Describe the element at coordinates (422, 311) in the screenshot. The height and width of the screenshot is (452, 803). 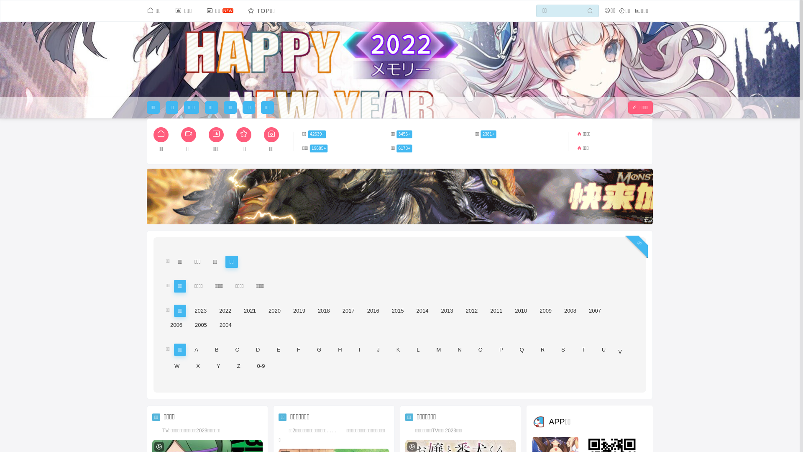
I see `2014` at that location.